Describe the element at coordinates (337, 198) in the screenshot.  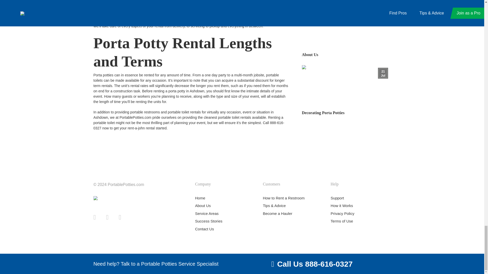
I see `Support` at that location.